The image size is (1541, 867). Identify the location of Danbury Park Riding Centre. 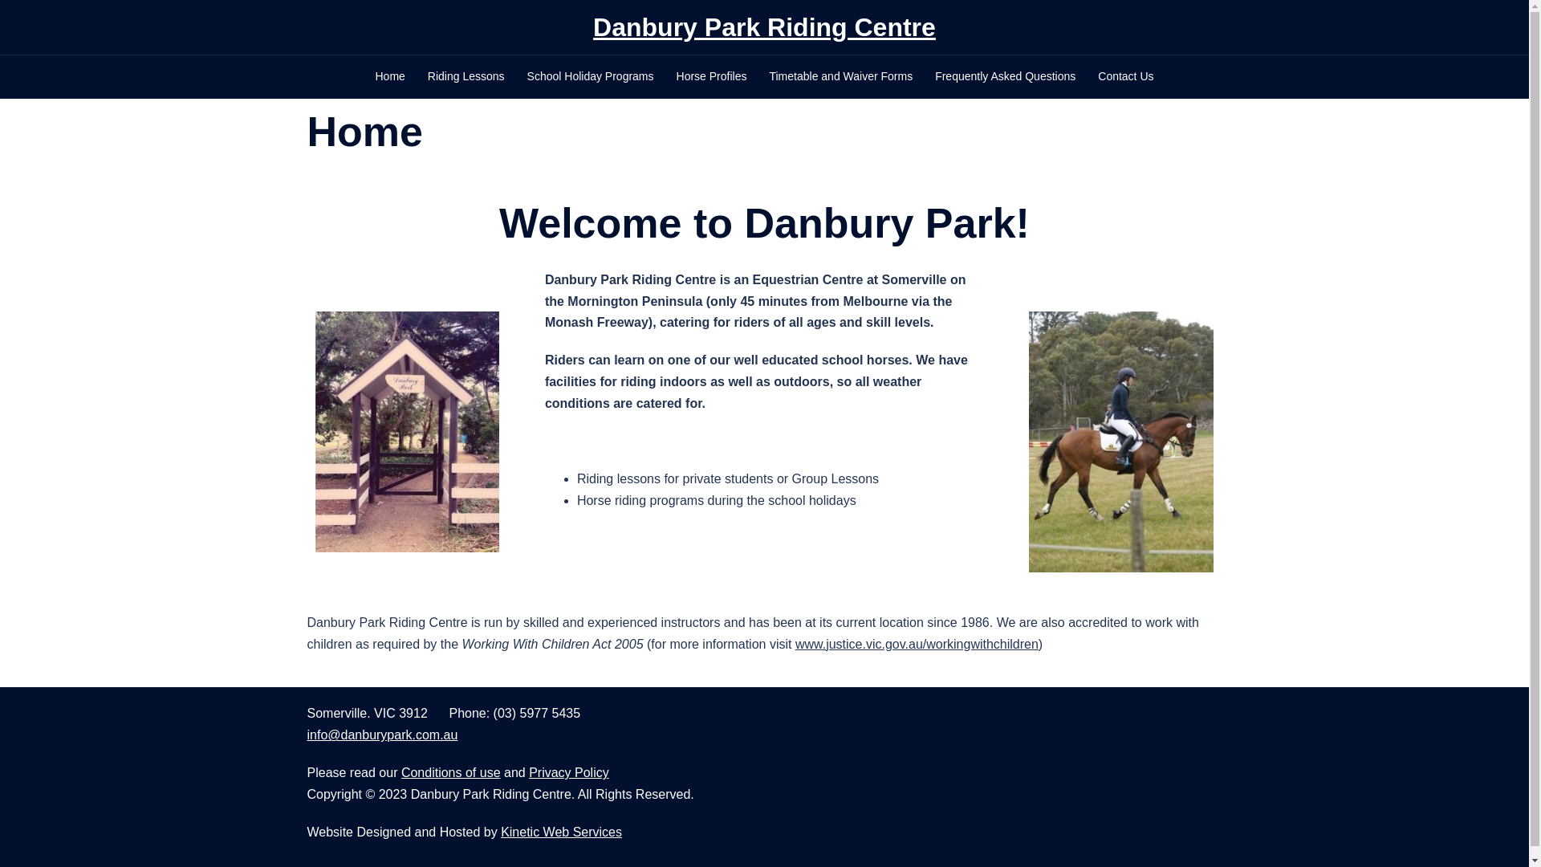
(764, 27).